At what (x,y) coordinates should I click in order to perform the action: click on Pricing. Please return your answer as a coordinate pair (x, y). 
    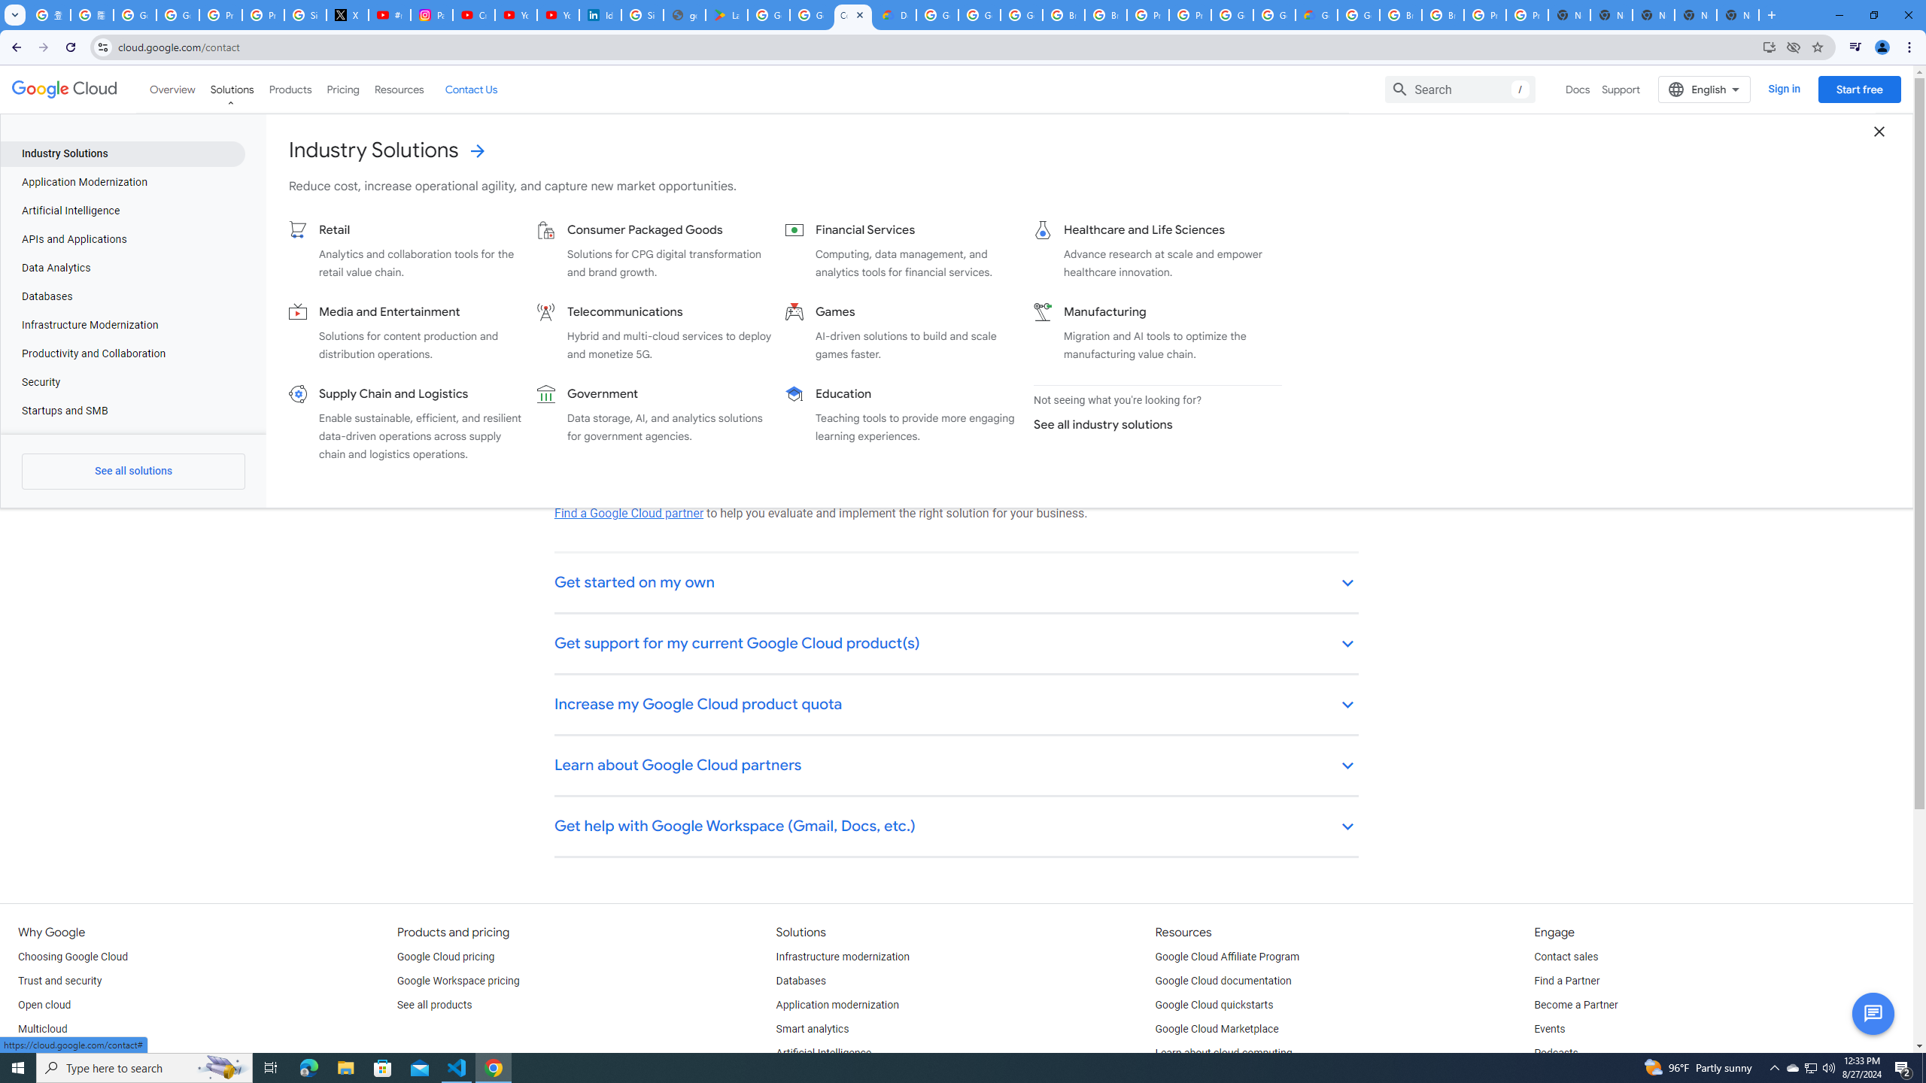
    Looking at the image, I should click on (343, 89).